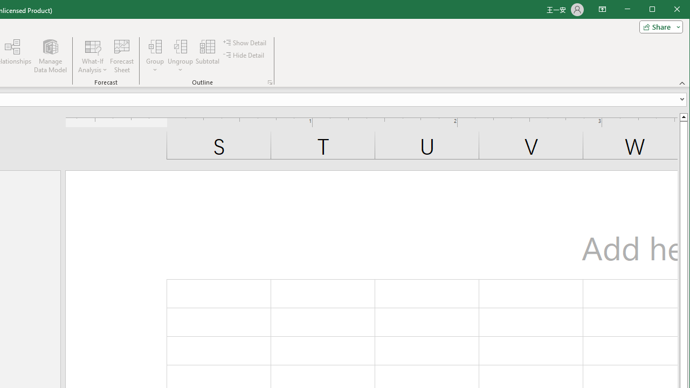  What do you see at coordinates (180, 46) in the screenshot?
I see `Ungroup...` at bounding box center [180, 46].